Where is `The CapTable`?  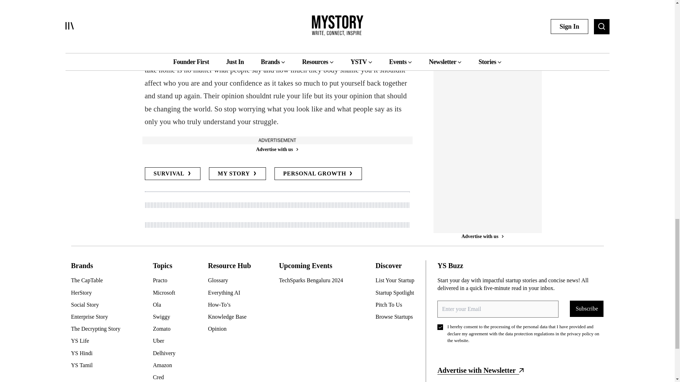 The CapTable is located at coordinates (98, 280).